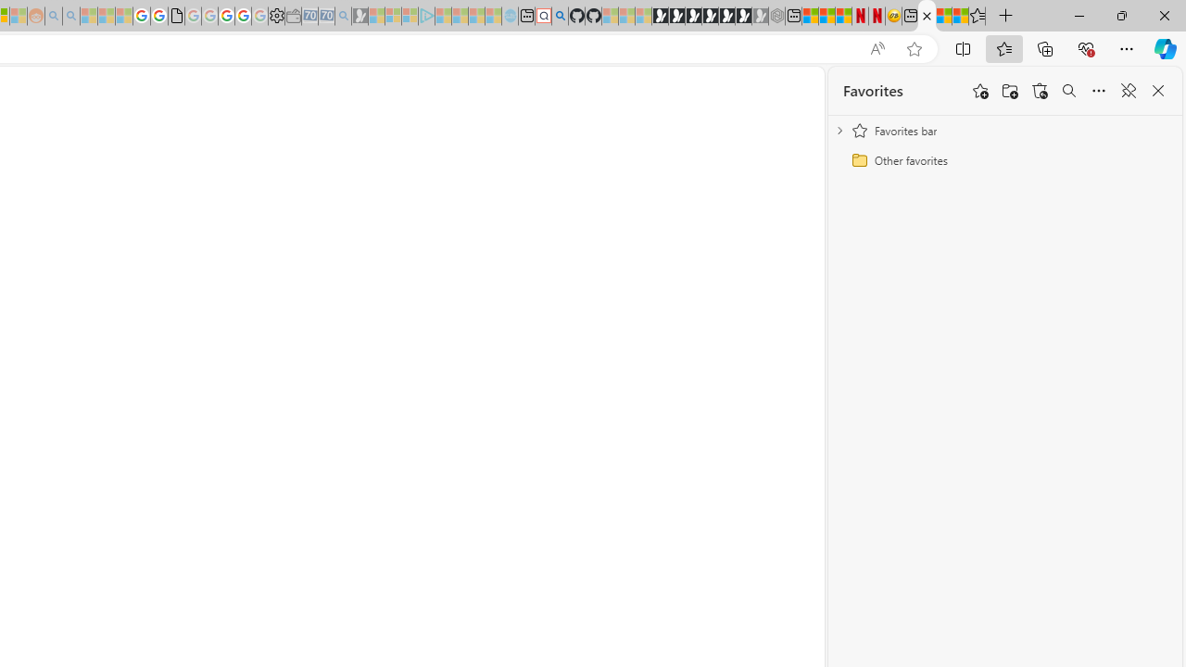 This screenshot has height=667, width=1186. Describe the element at coordinates (943, 17) in the screenshot. I see `Wildlife - MSN` at that location.